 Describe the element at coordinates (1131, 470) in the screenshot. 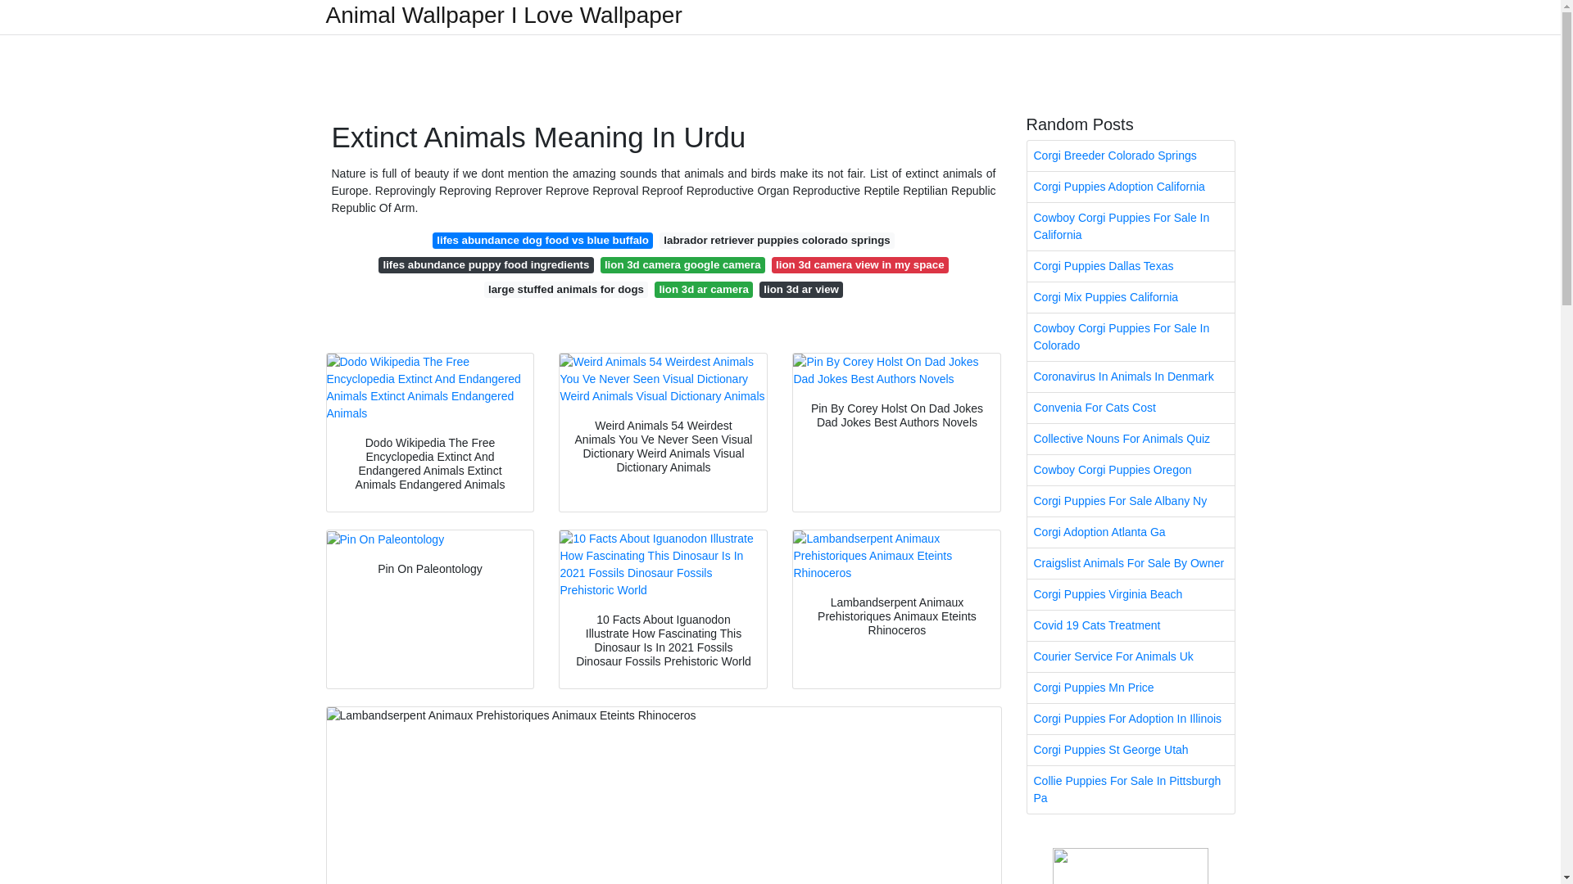

I see `Cowboy Corgi Puppies Oregon` at that location.